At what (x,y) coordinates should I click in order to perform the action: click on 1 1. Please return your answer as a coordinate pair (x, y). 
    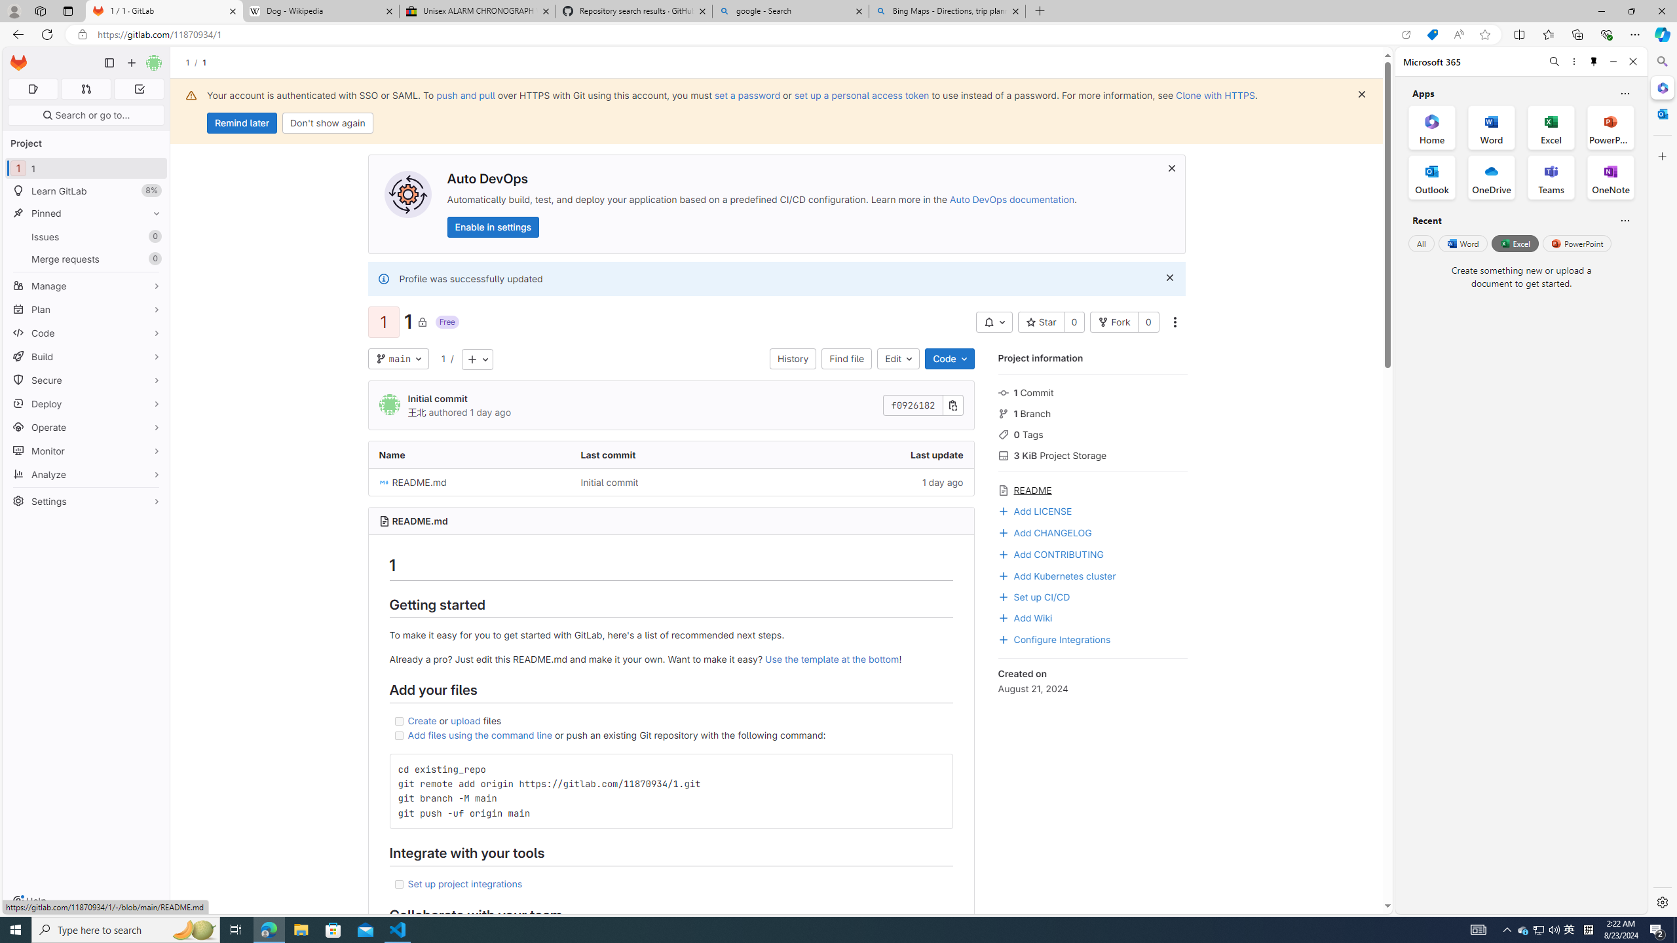
    Looking at the image, I should click on (86, 168).